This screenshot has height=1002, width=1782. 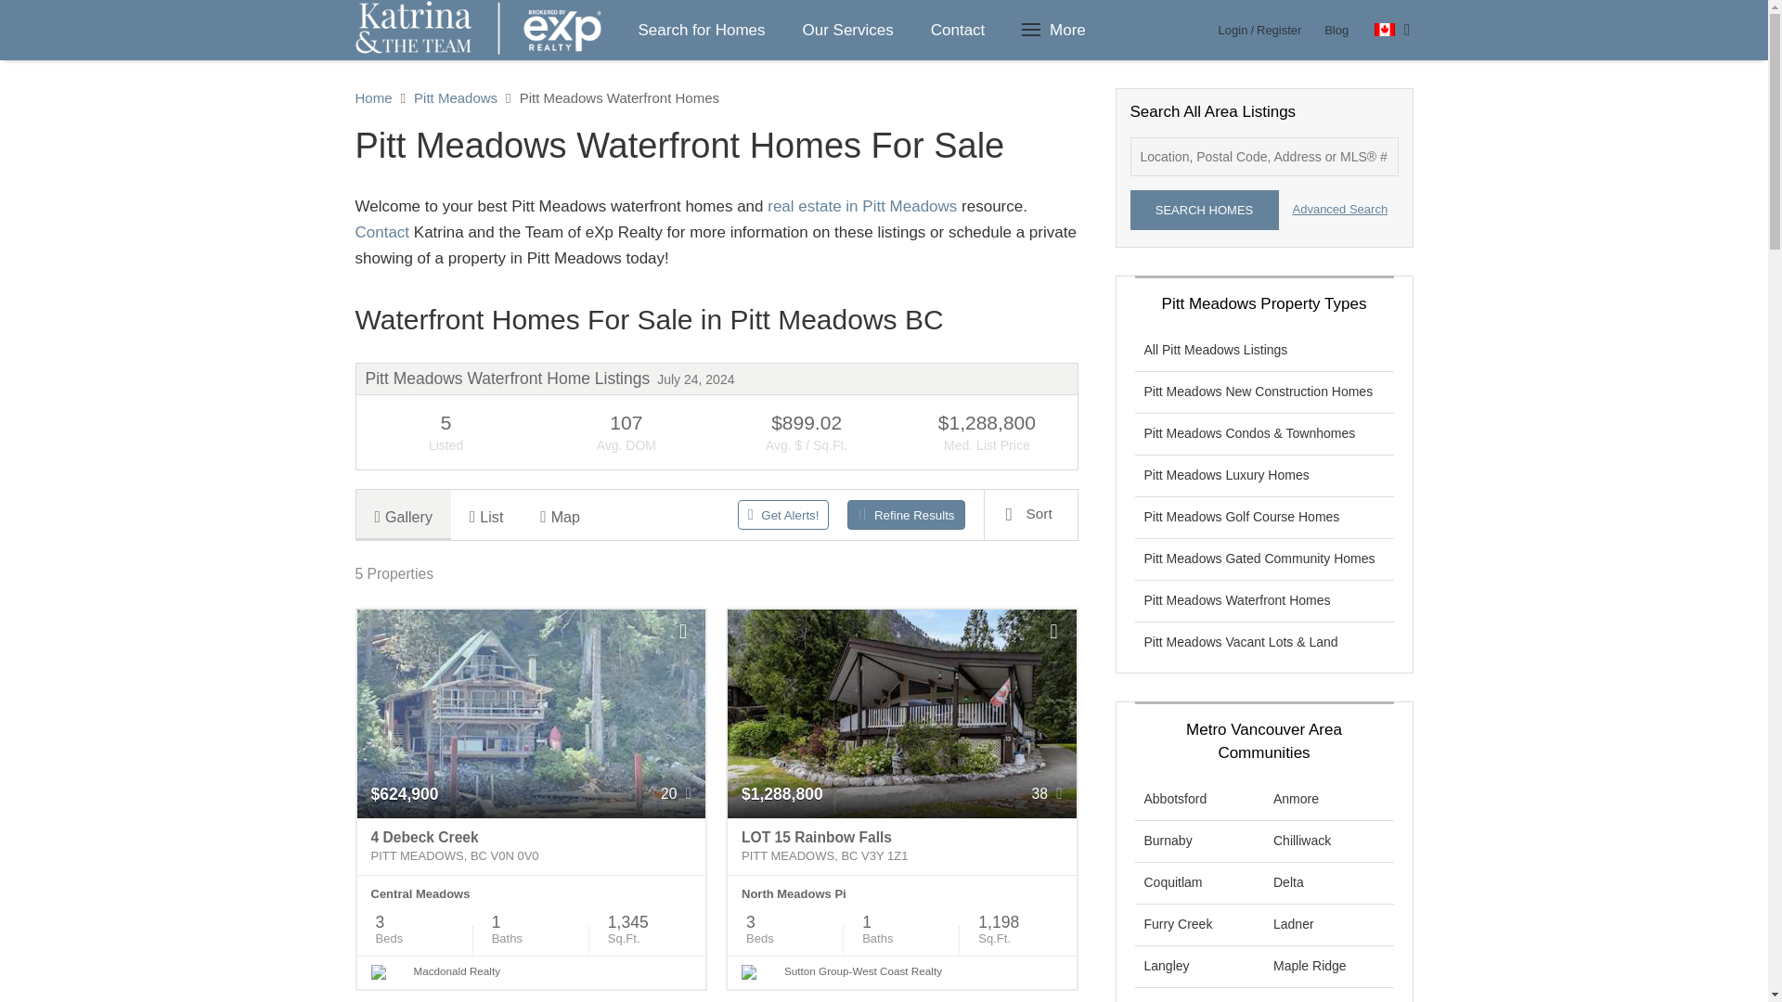 What do you see at coordinates (846, 30) in the screenshot?
I see `Our Services` at bounding box center [846, 30].